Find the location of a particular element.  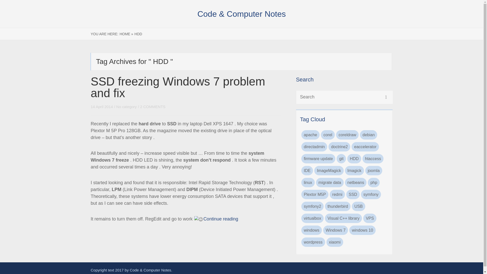

symfony is located at coordinates (371, 194).